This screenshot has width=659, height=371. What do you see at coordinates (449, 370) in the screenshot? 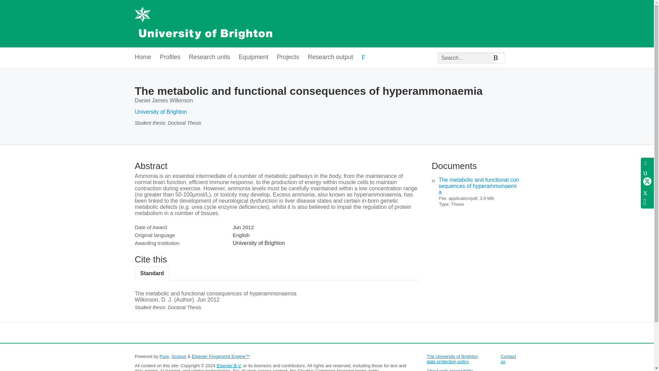
I see `About web accessibility` at bounding box center [449, 370].